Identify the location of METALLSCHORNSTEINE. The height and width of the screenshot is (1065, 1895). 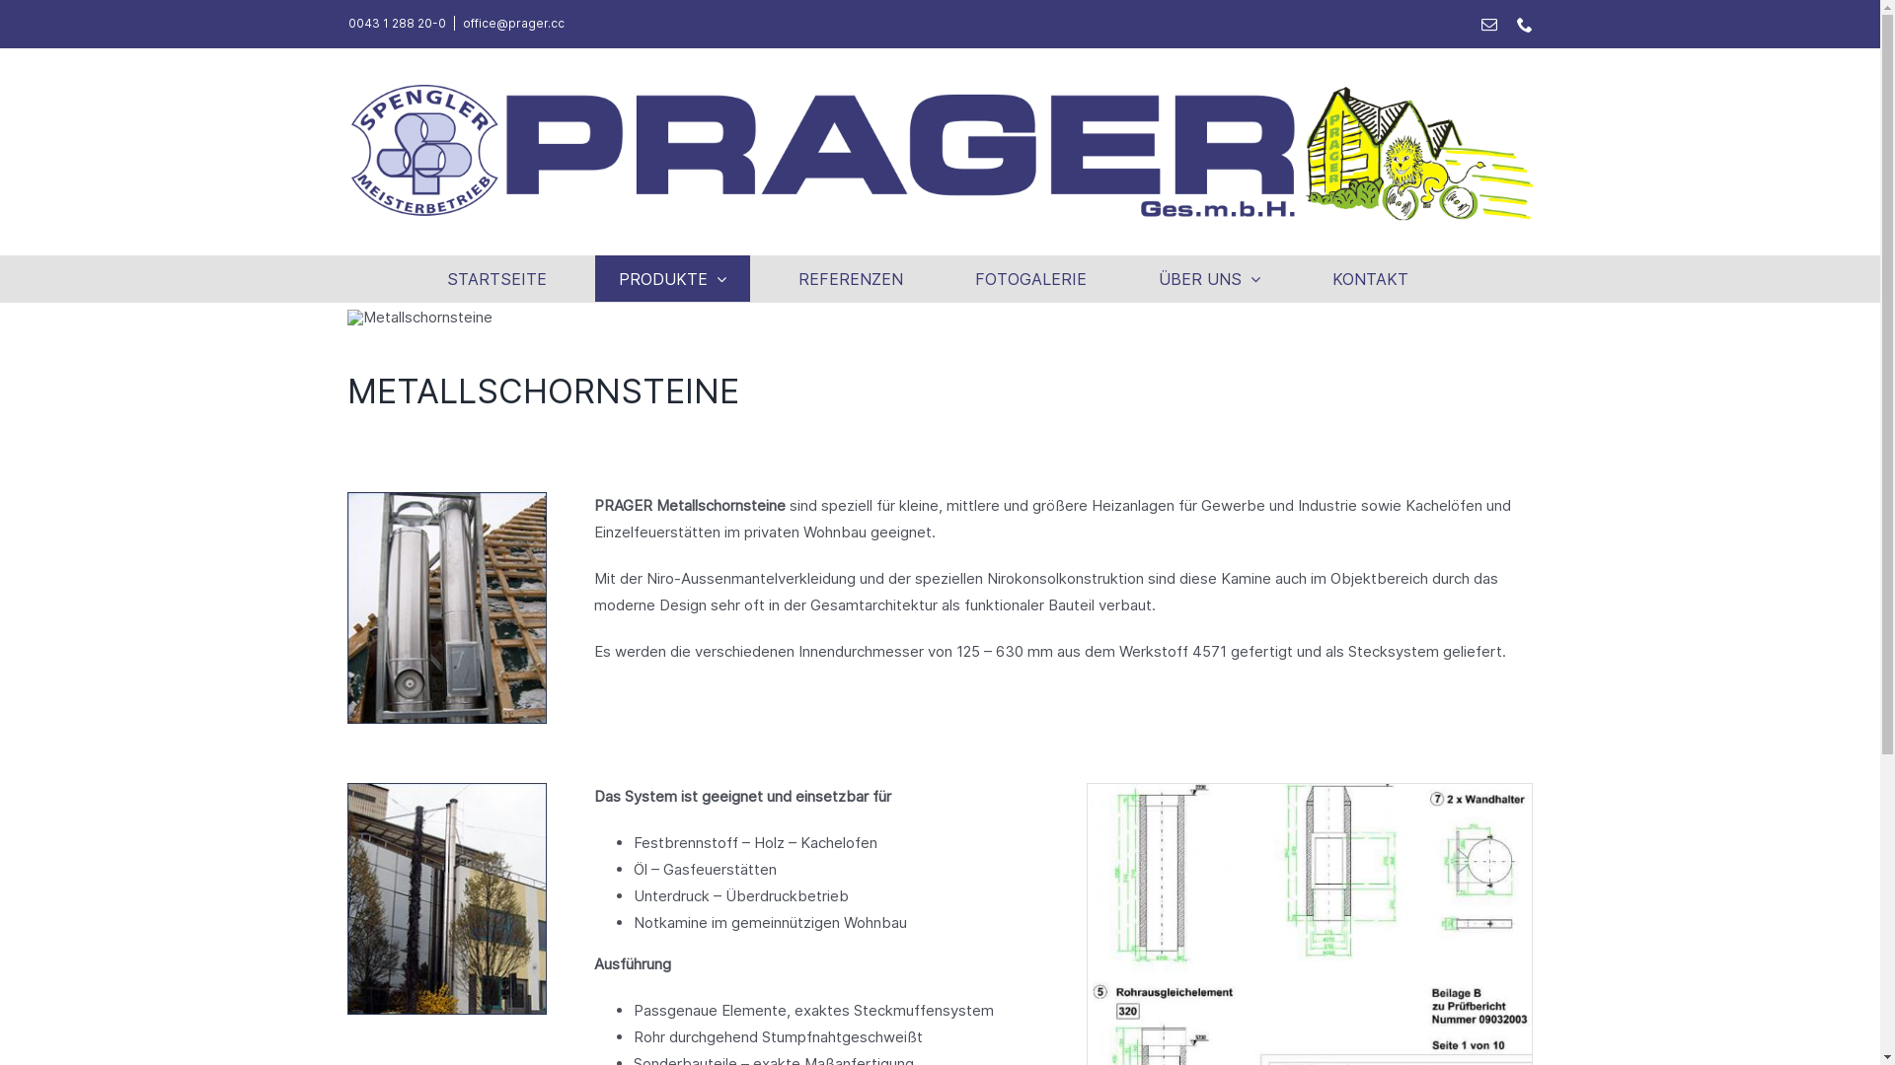
(447, 607).